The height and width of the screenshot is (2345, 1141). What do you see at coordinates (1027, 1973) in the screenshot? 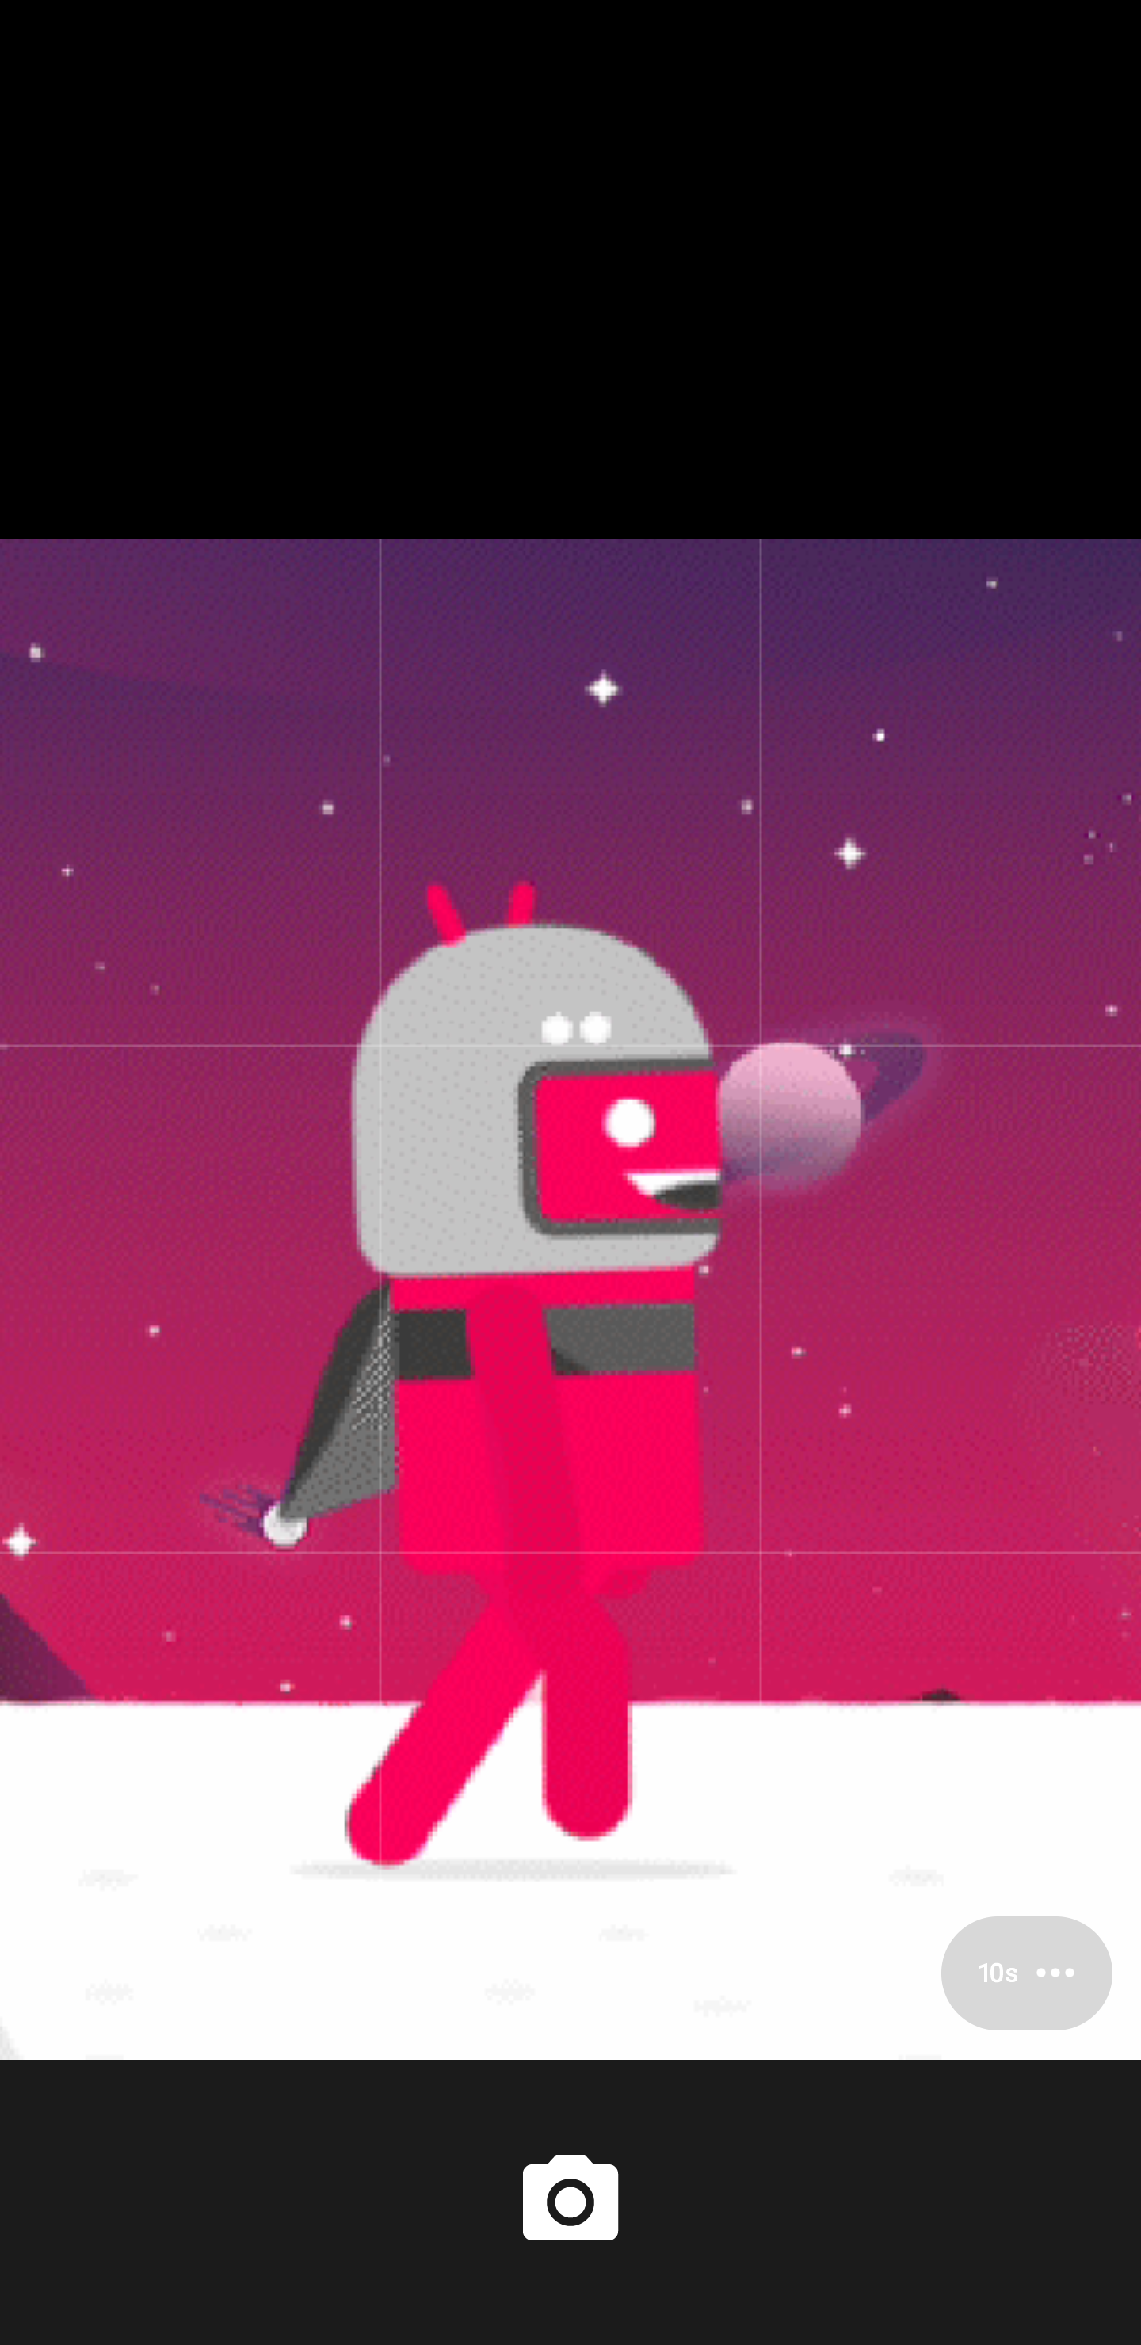
I see `Options` at bounding box center [1027, 1973].